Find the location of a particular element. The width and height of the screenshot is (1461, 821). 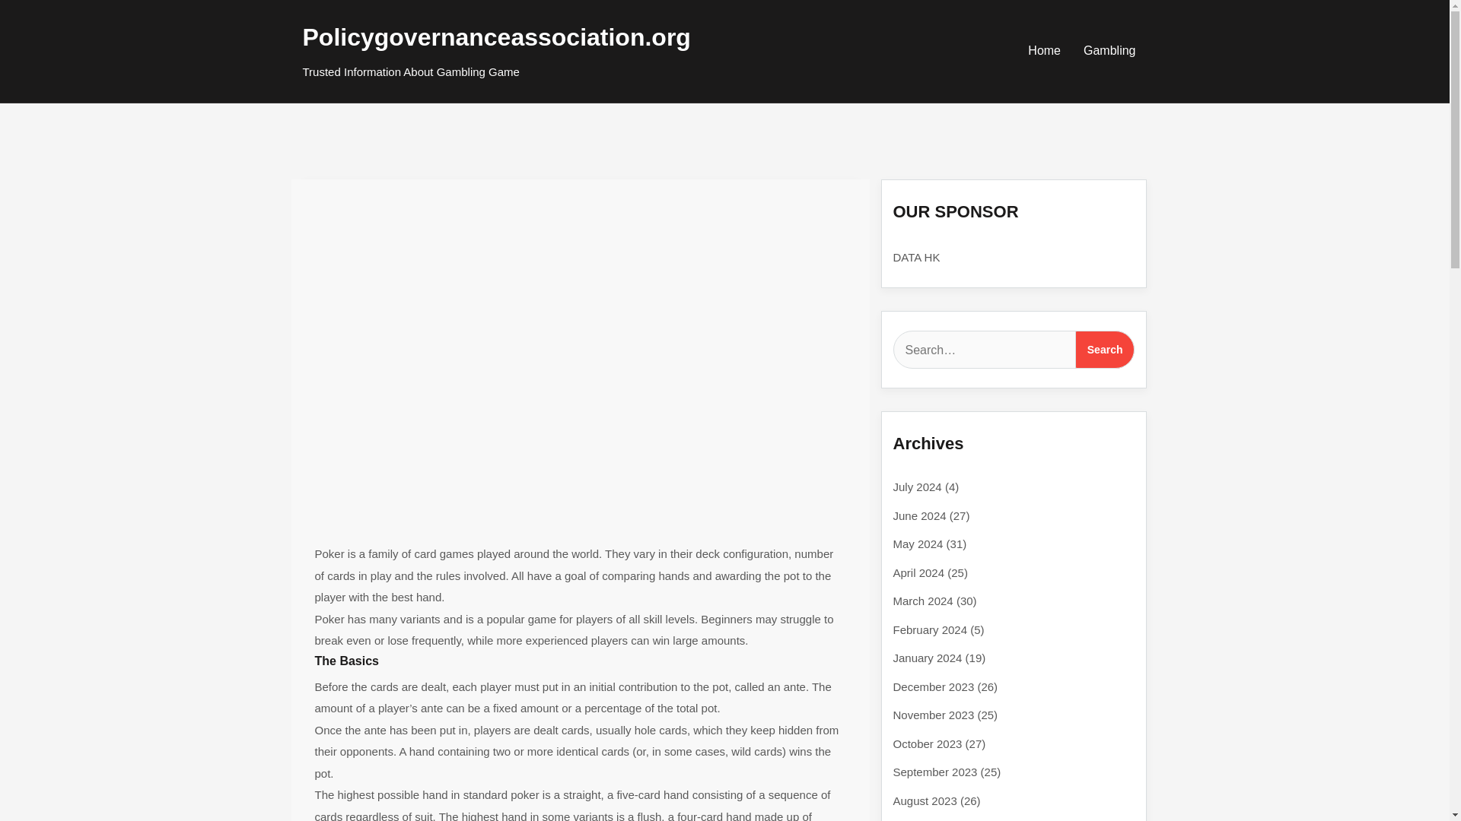

The Basics of Poker is located at coordinates (402, 204).